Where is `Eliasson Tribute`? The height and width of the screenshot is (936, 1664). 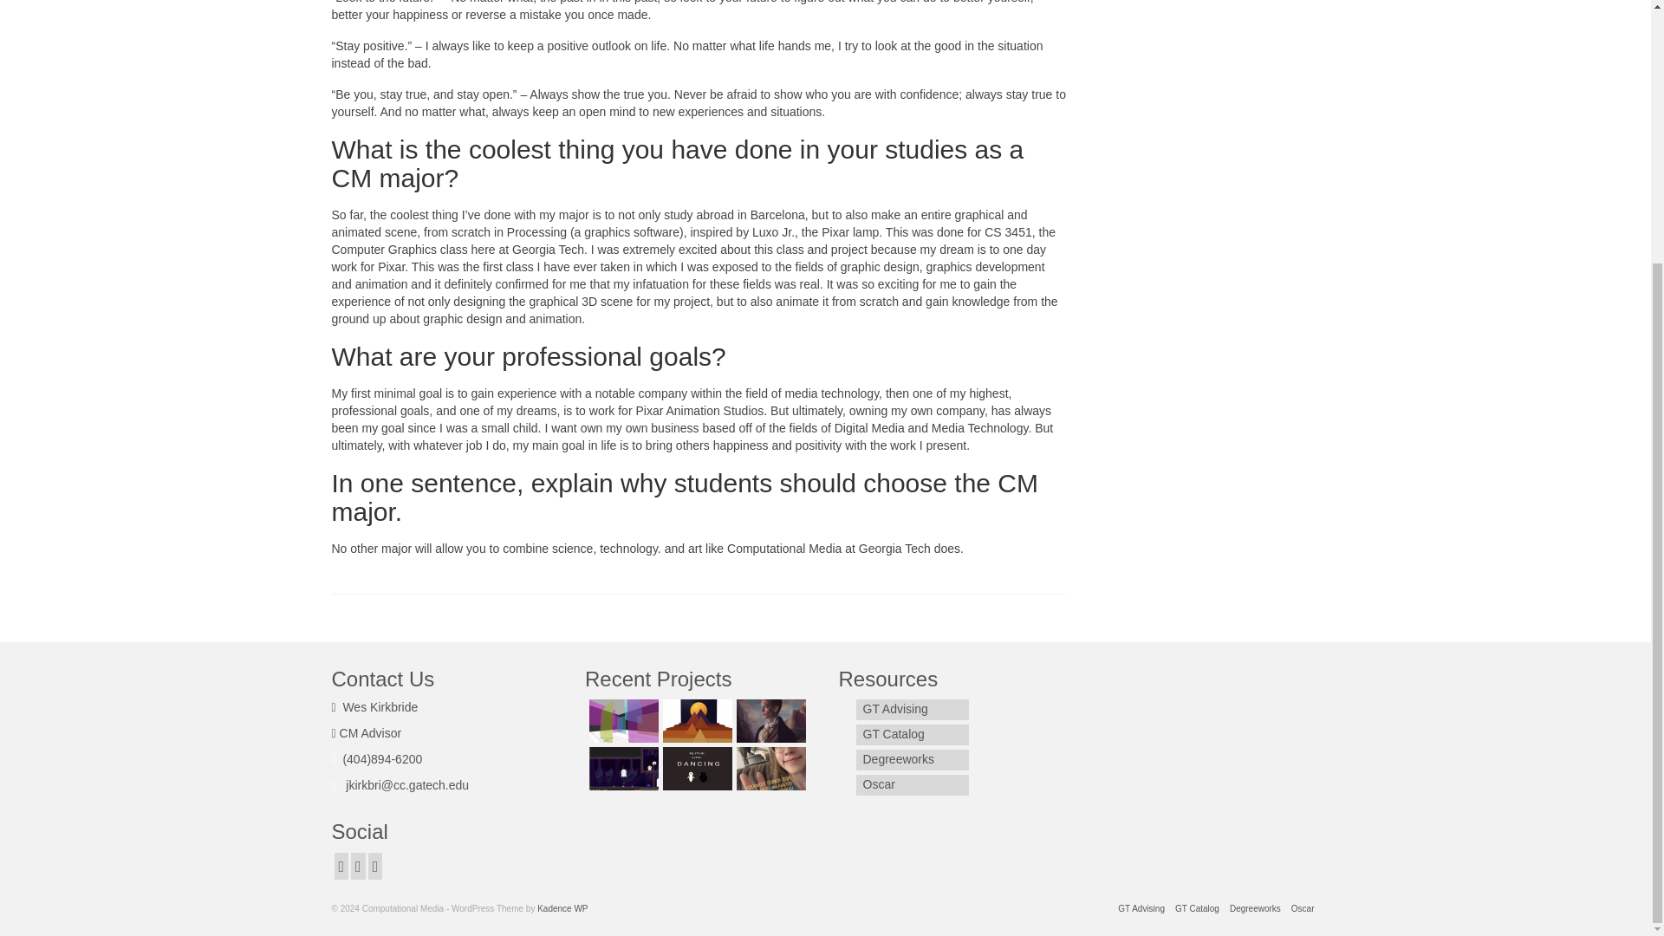
Eliasson Tribute is located at coordinates (622, 721).